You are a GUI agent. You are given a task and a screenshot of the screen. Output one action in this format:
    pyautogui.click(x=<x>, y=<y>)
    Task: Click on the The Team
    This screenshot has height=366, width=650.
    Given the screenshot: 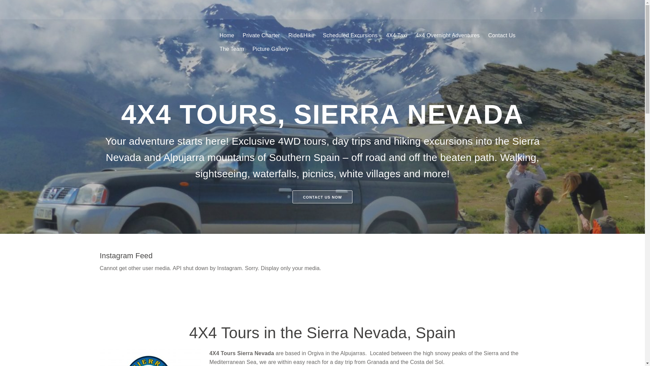 What is the action you would take?
    pyautogui.click(x=227, y=52)
    